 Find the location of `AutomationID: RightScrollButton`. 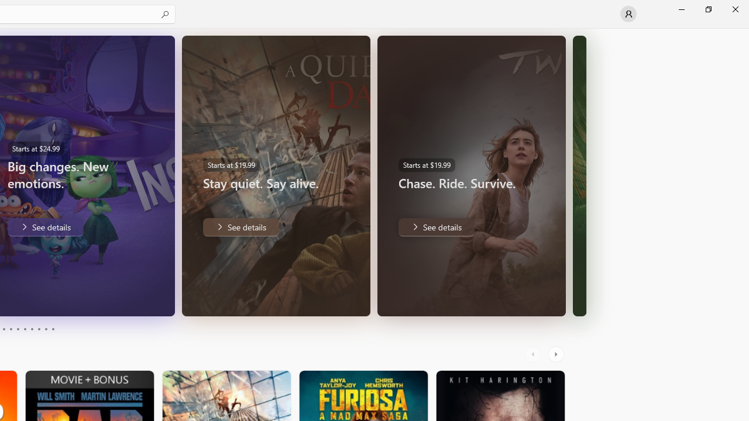

AutomationID: RightScrollButton is located at coordinates (557, 354).